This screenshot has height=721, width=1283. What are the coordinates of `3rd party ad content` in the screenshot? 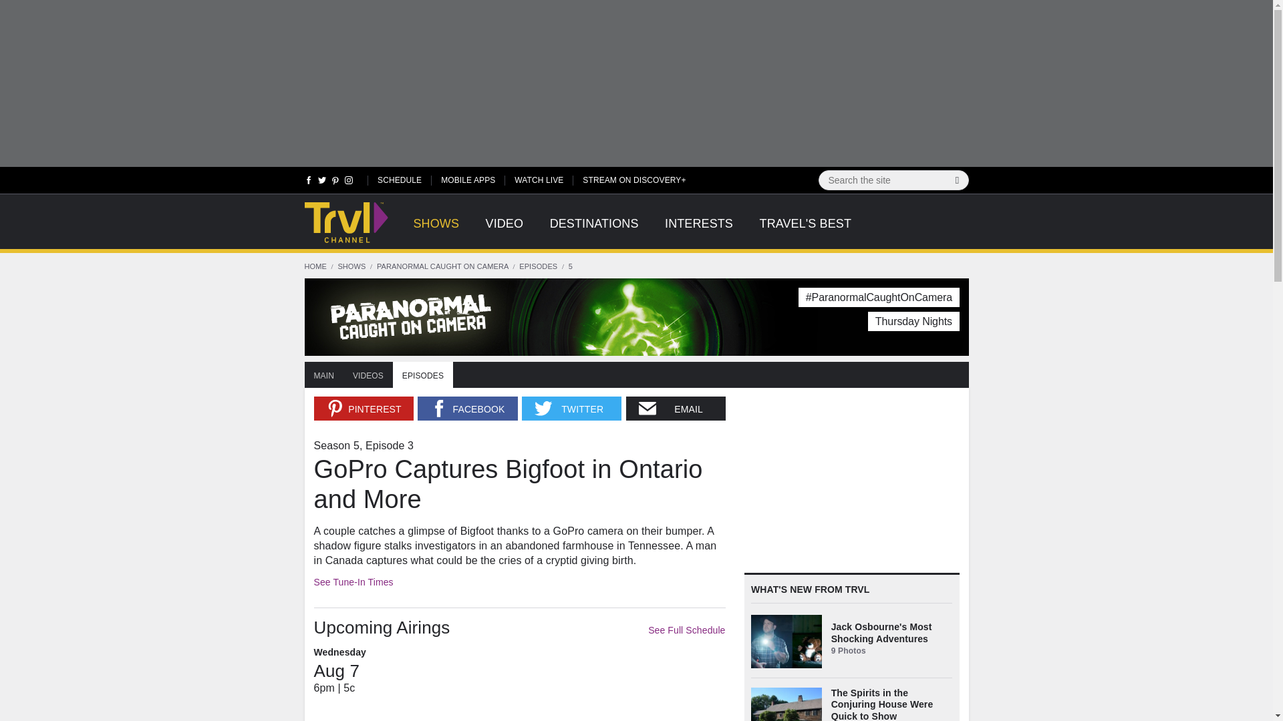 It's located at (844, 479).